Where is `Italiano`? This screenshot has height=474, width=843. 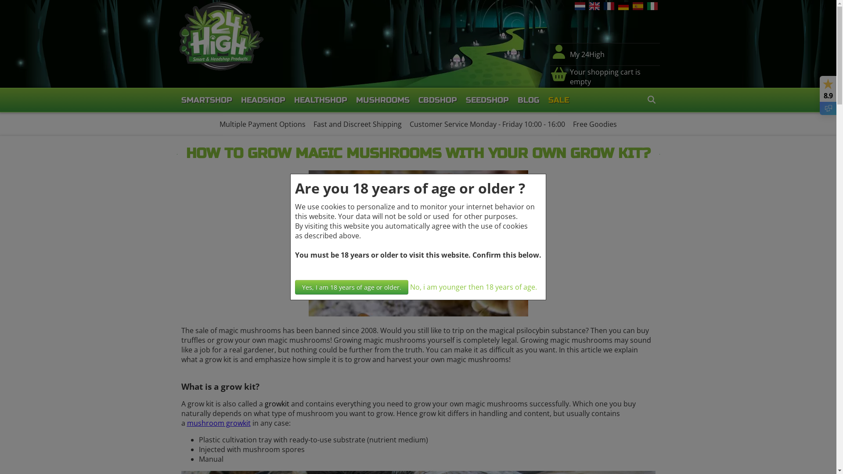 Italiano is located at coordinates (653, 7).